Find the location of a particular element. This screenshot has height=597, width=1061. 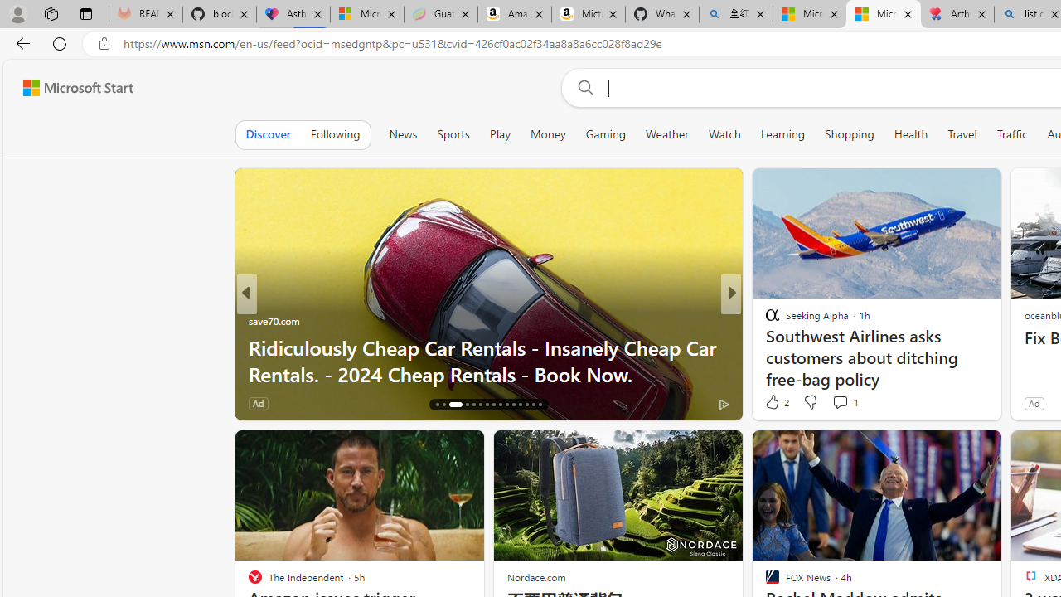

Shopping is located at coordinates (850, 134).